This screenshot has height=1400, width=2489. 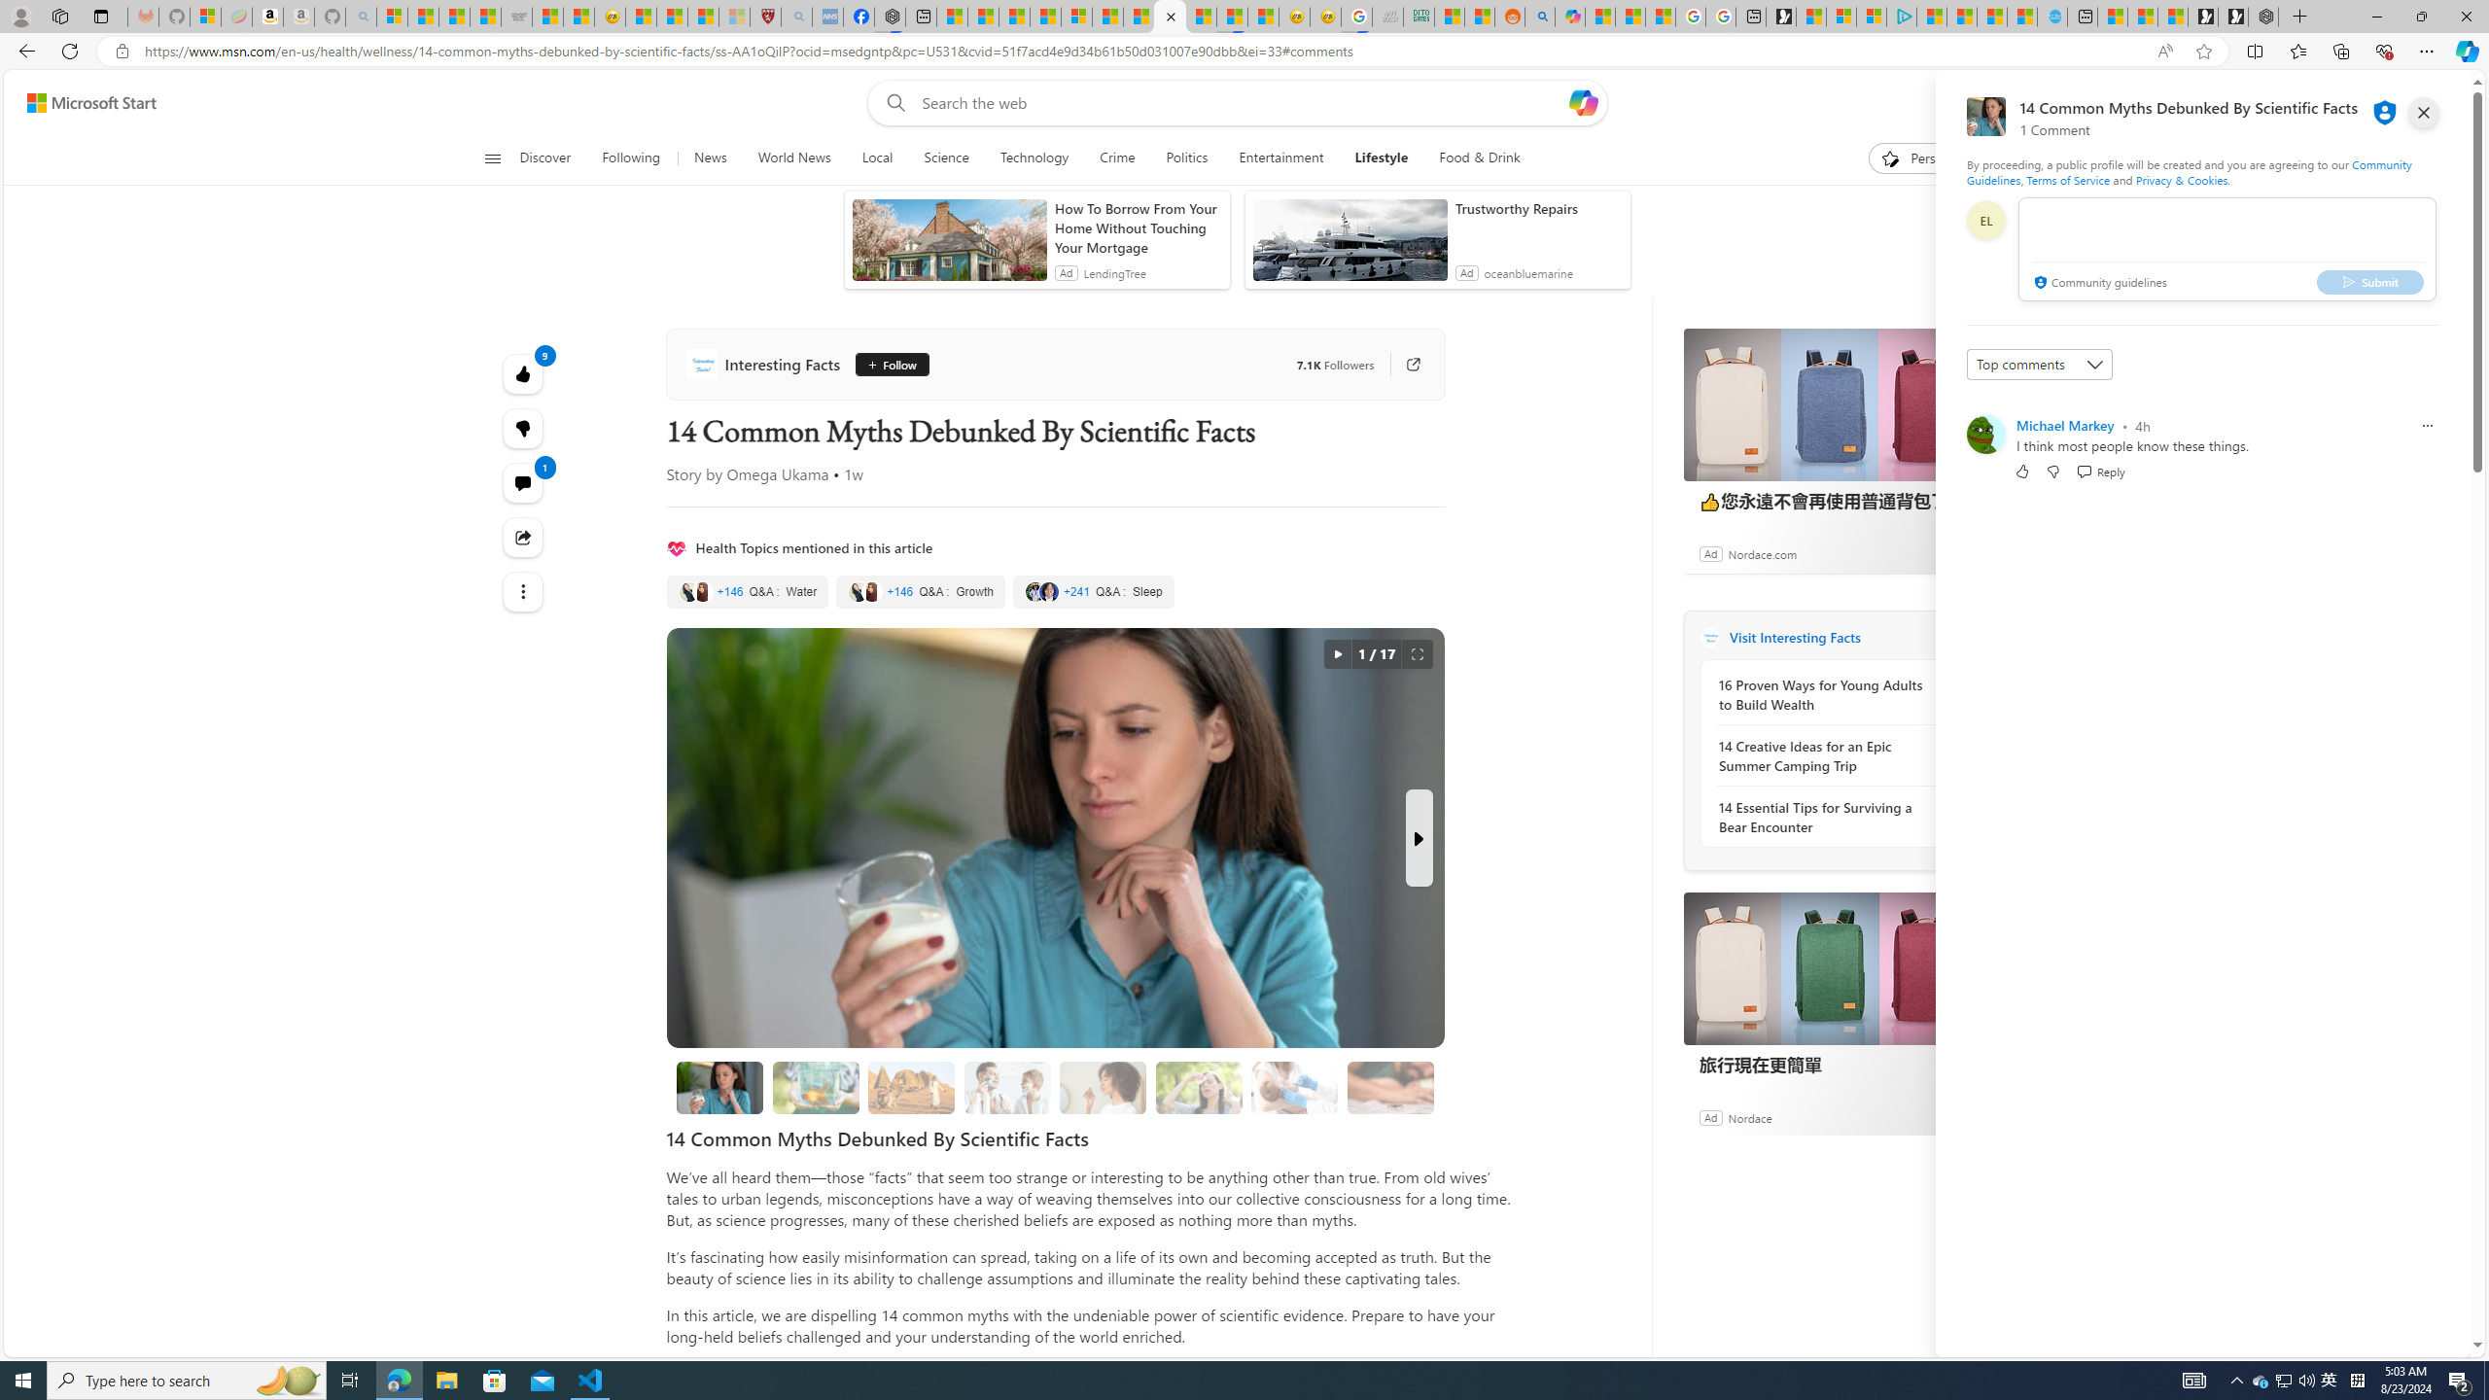 I want to click on Sort comments by, so click(x=2040, y=364).